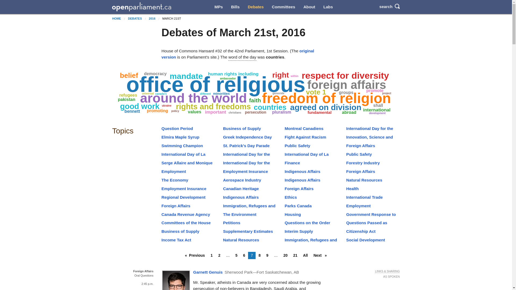 The image size is (516, 290). I want to click on DEBATES, so click(135, 18).